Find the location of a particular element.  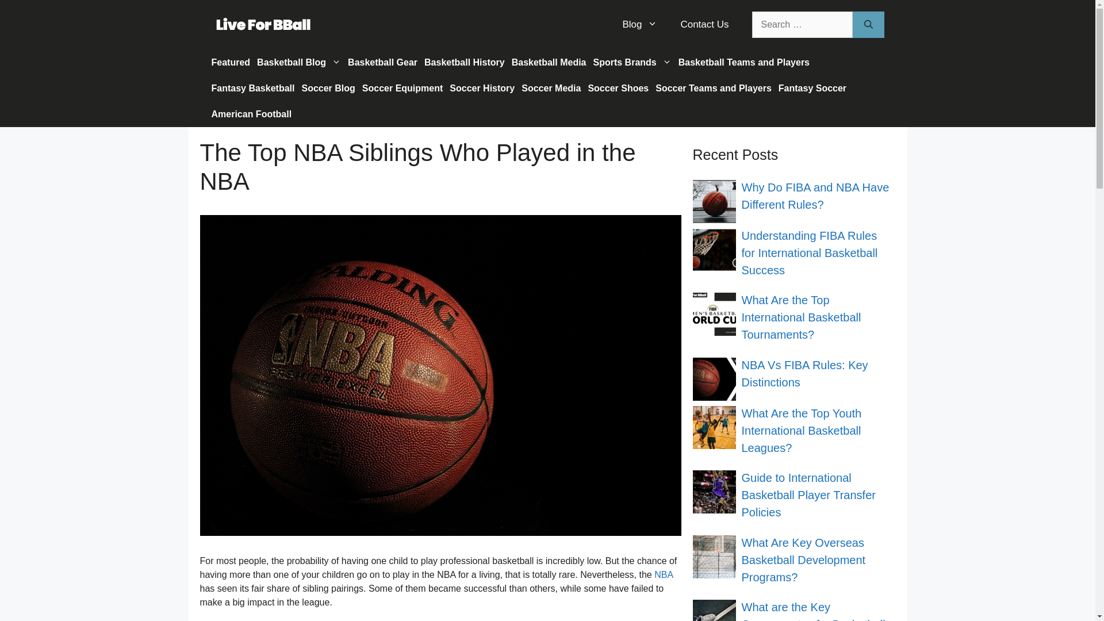

Basketball Gear is located at coordinates (382, 62).